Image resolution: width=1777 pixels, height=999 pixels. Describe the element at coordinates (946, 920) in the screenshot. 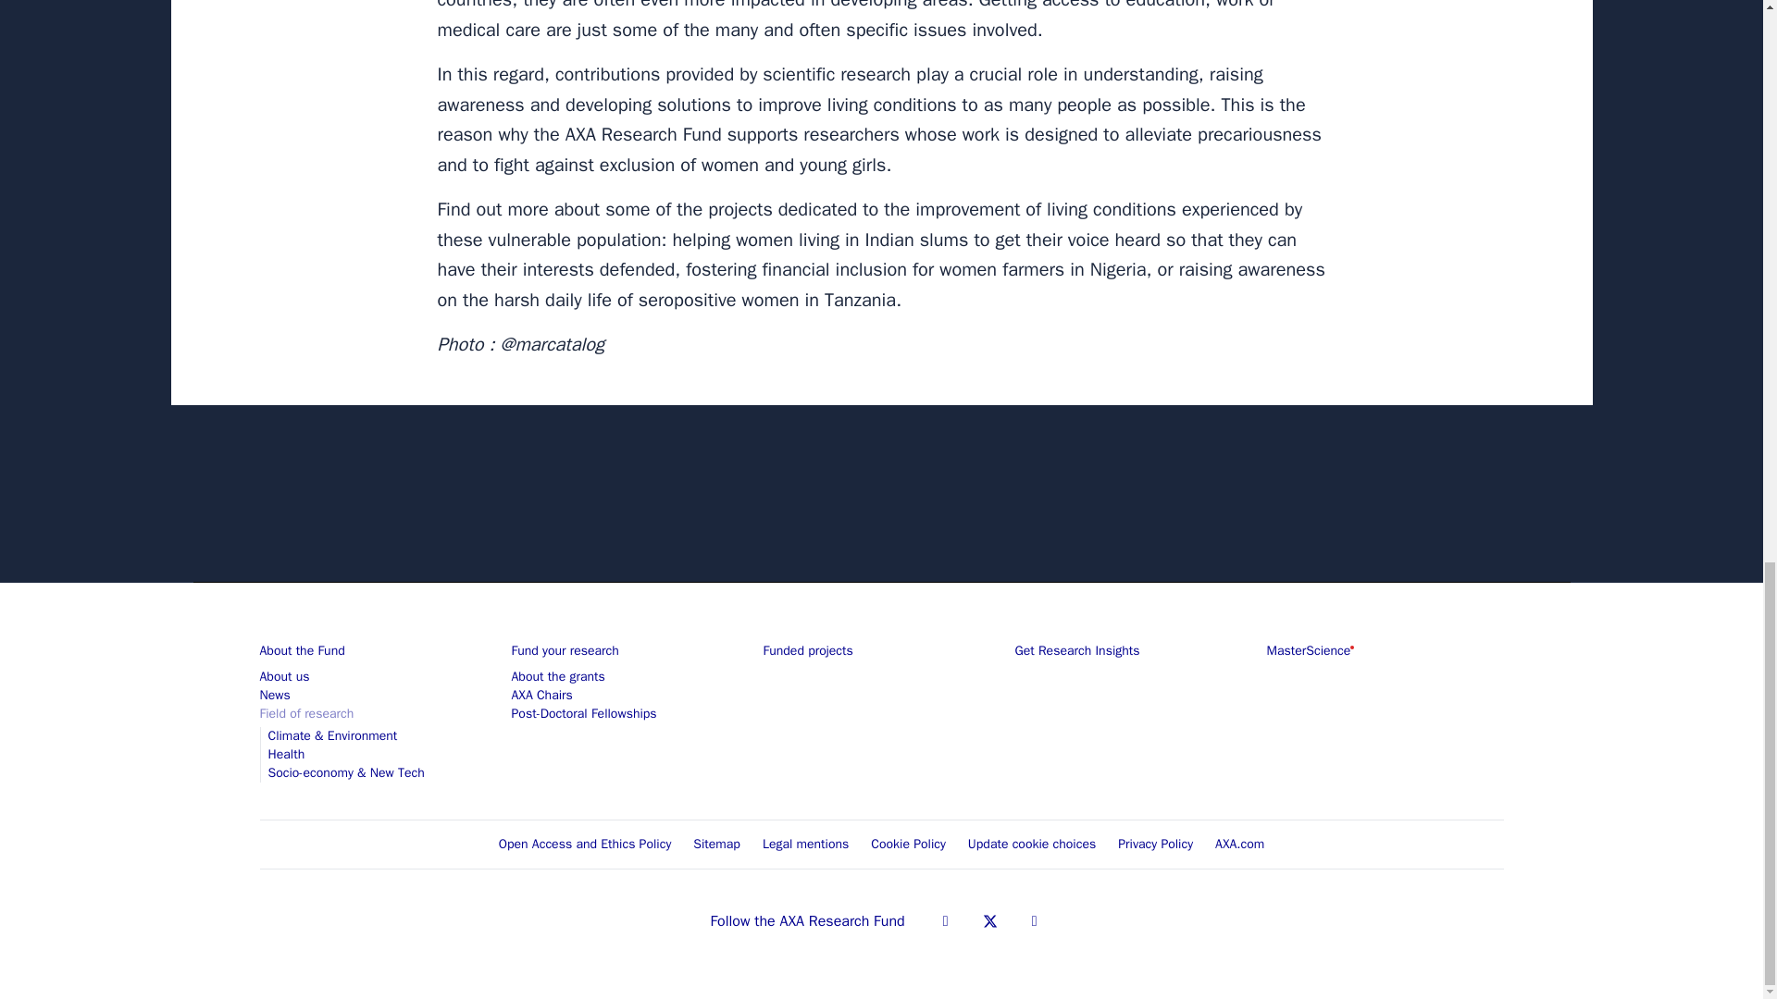

I see `Go to LinkedIn` at that location.